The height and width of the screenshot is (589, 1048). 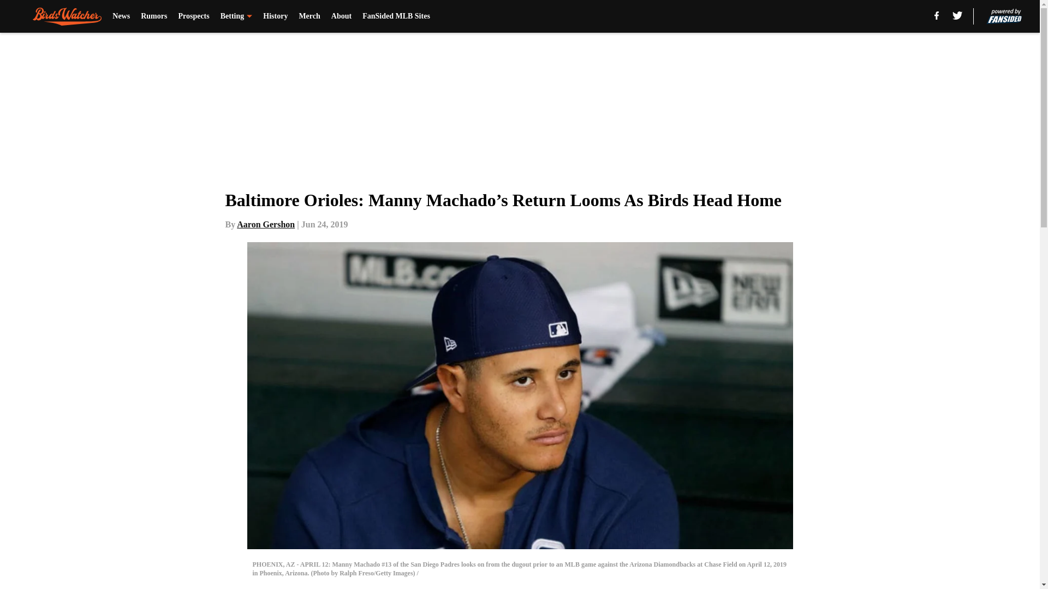 I want to click on Prospects, so click(x=193, y=16).